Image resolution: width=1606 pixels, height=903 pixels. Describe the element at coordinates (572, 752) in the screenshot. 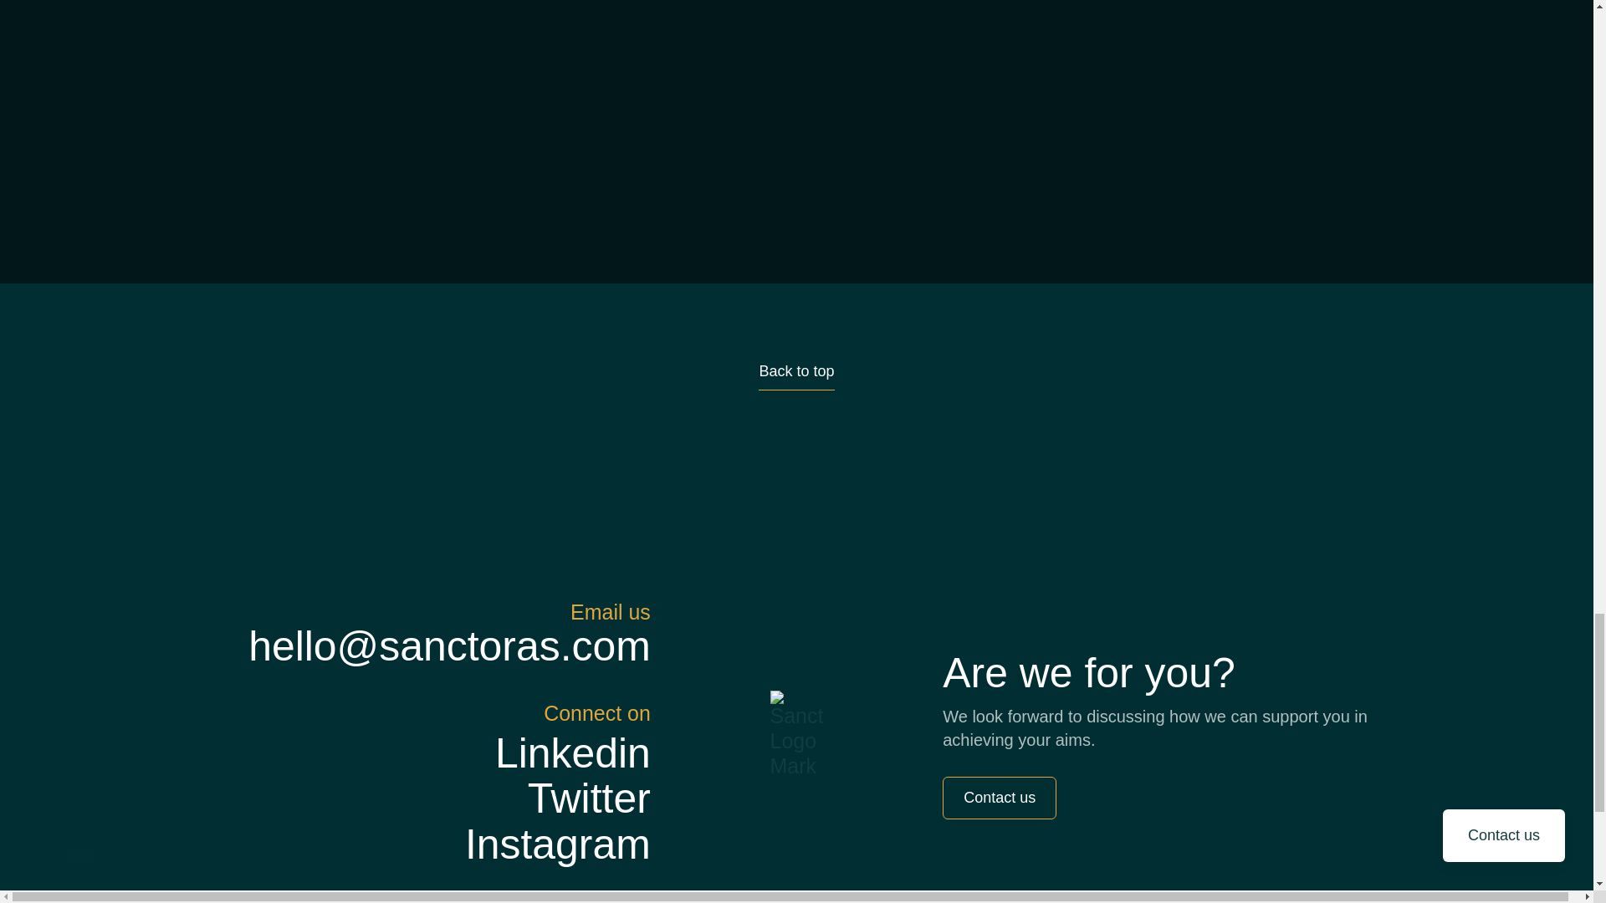

I see `Linkedin` at that location.